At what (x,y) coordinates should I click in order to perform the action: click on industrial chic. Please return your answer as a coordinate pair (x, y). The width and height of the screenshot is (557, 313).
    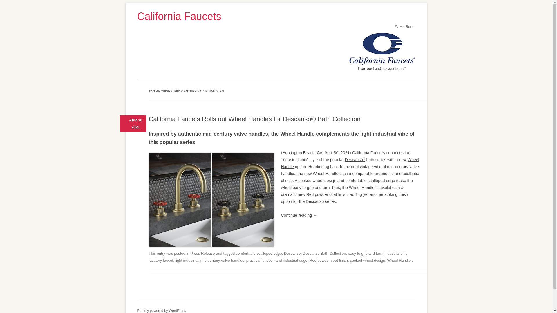
    Looking at the image, I should click on (396, 253).